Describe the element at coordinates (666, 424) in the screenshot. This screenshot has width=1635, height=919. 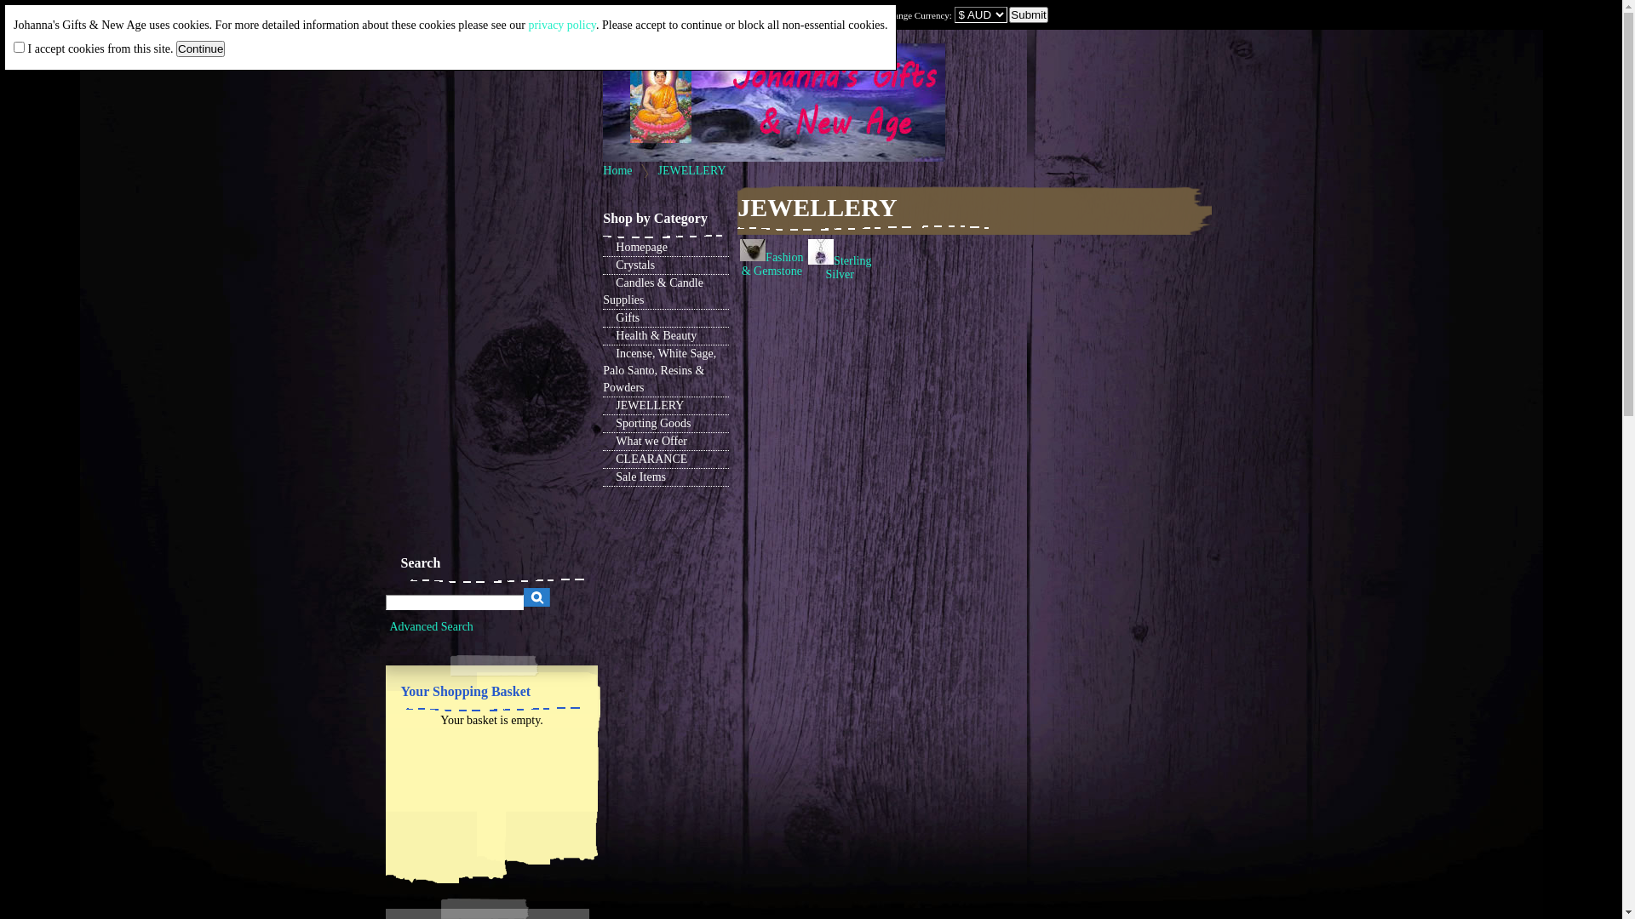
I see `Sporting Goods` at that location.